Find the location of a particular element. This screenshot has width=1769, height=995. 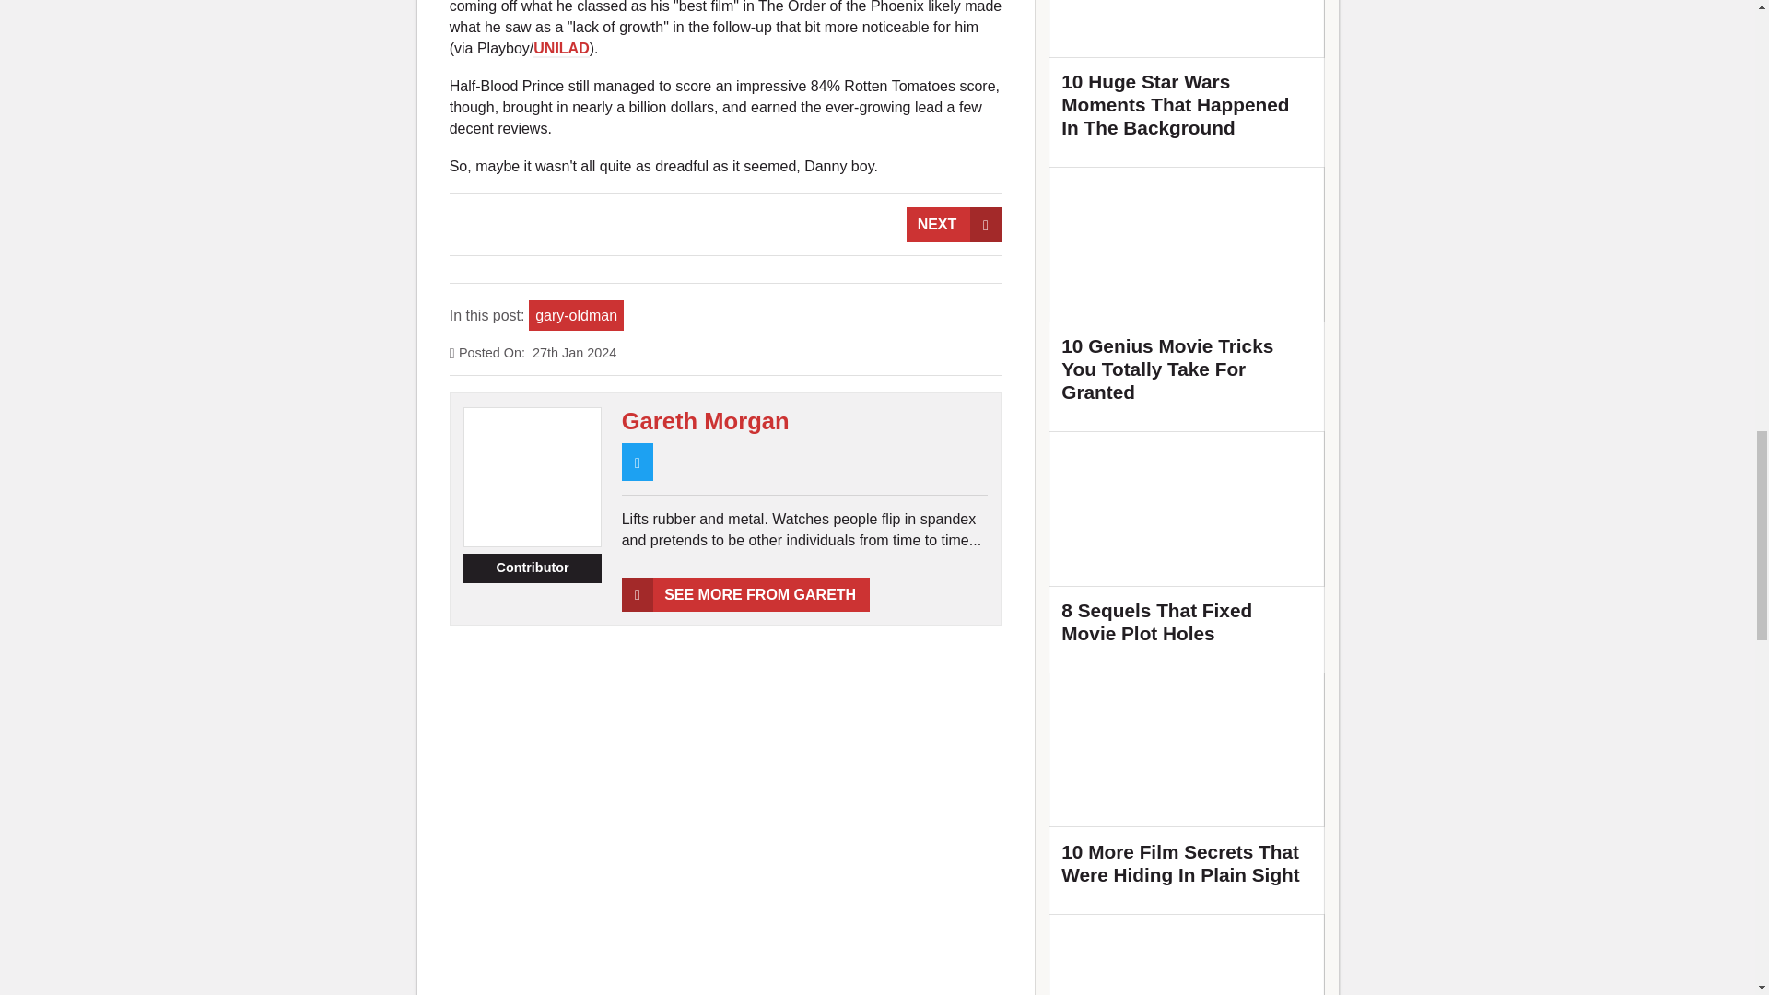

8 Sequels That Fixed Movie Plot Holes is located at coordinates (1187, 545).